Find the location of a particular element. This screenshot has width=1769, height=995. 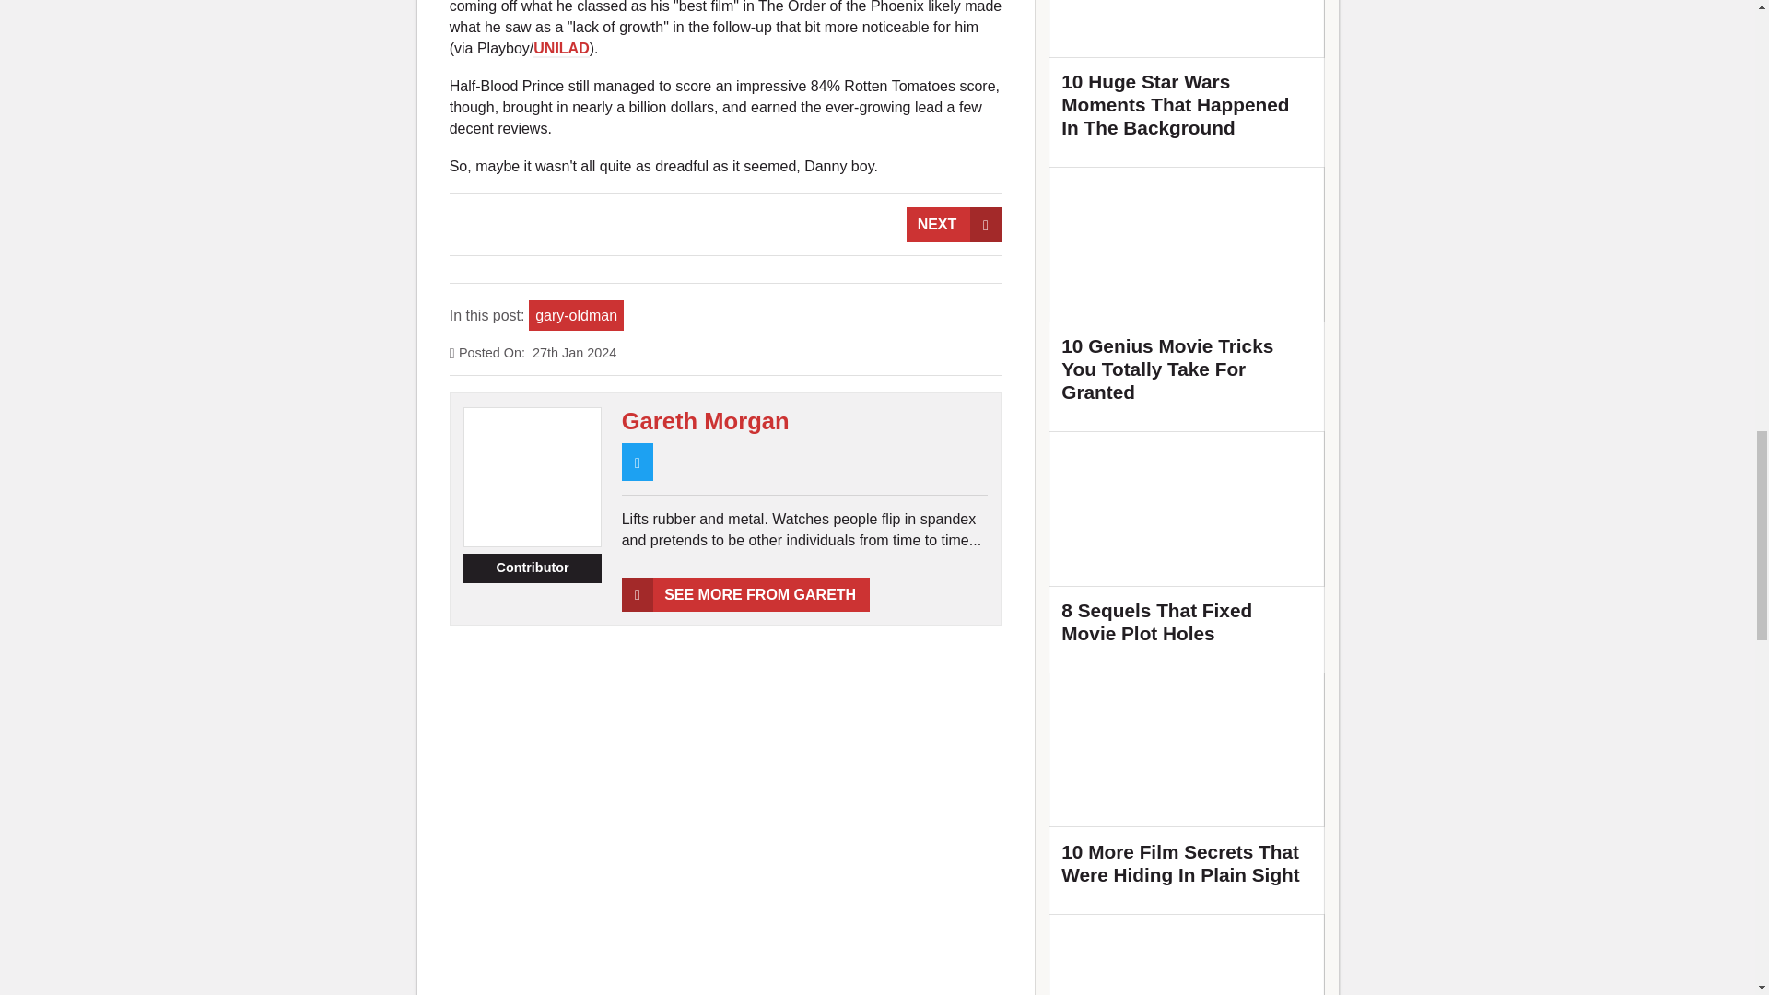

8 Sequels That Fixed Movie Plot Holes is located at coordinates (1187, 545).